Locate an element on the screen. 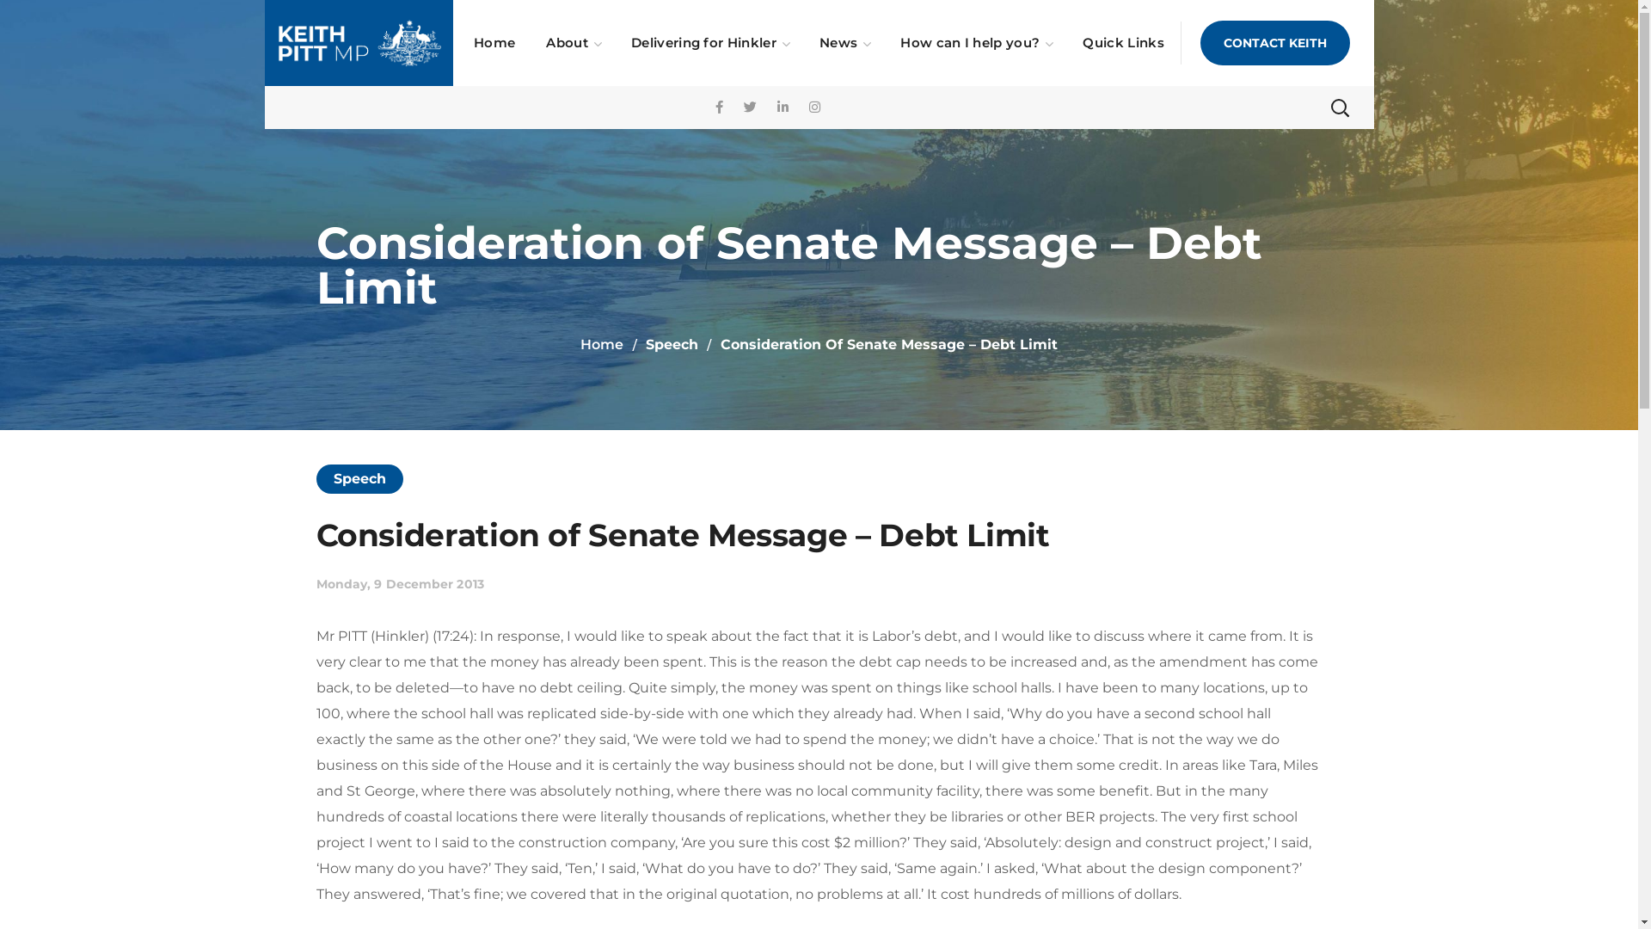 The height and width of the screenshot is (929, 1651). Home is located at coordinates (494, 43).